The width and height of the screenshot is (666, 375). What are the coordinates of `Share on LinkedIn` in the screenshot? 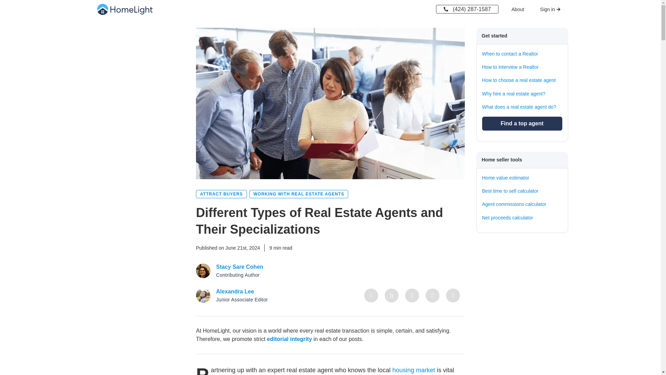 It's located at (371, 295).